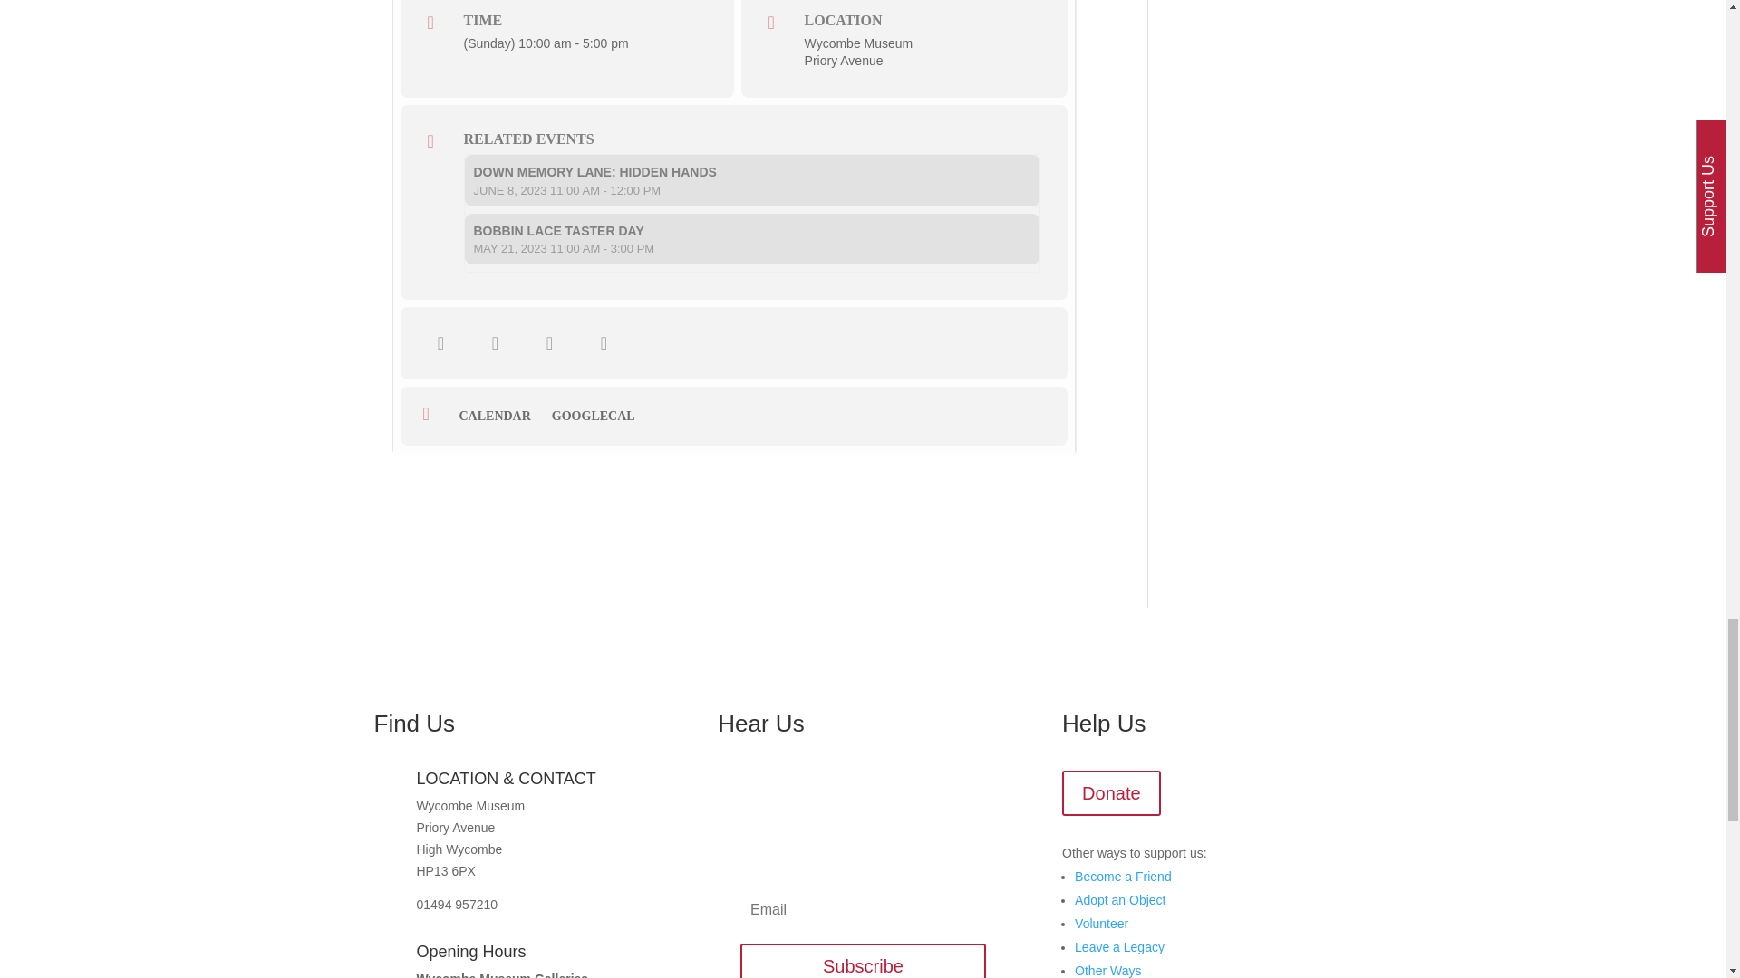  What do you see at coordinates (549, 342) in the screenshot?
I see `Share on Linkedin` at bounding box center [549, 342].